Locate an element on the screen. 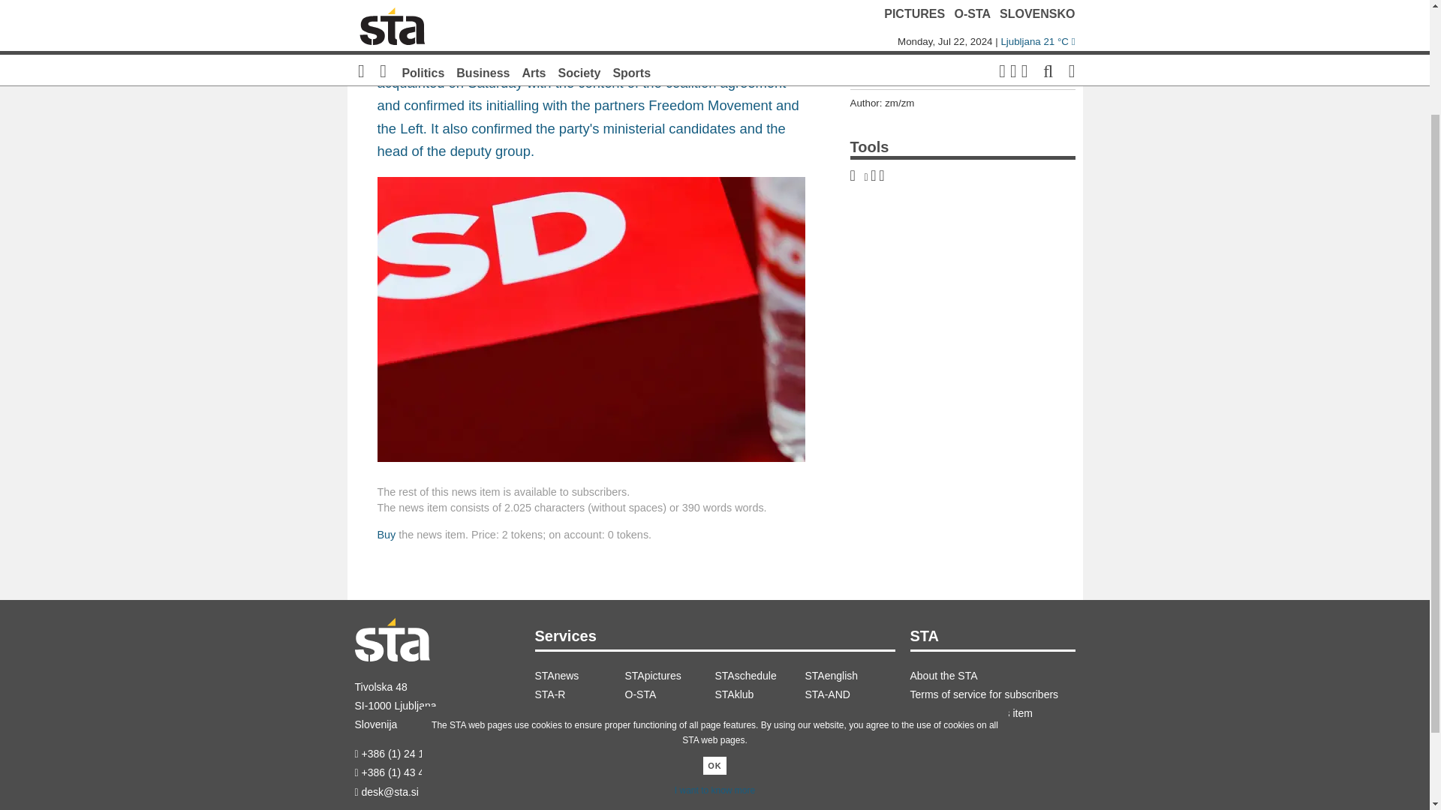  STAmisli is located at coordinates (669, 713).